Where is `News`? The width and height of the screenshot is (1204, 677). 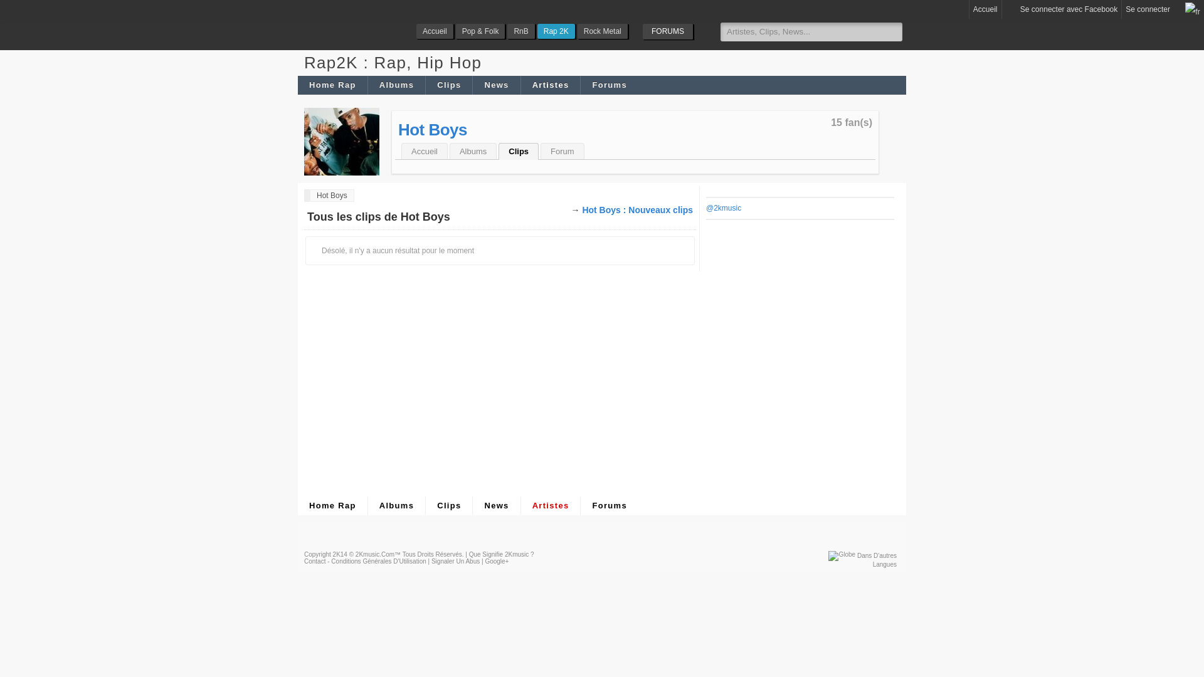 News is located at coordinates (496, 85).